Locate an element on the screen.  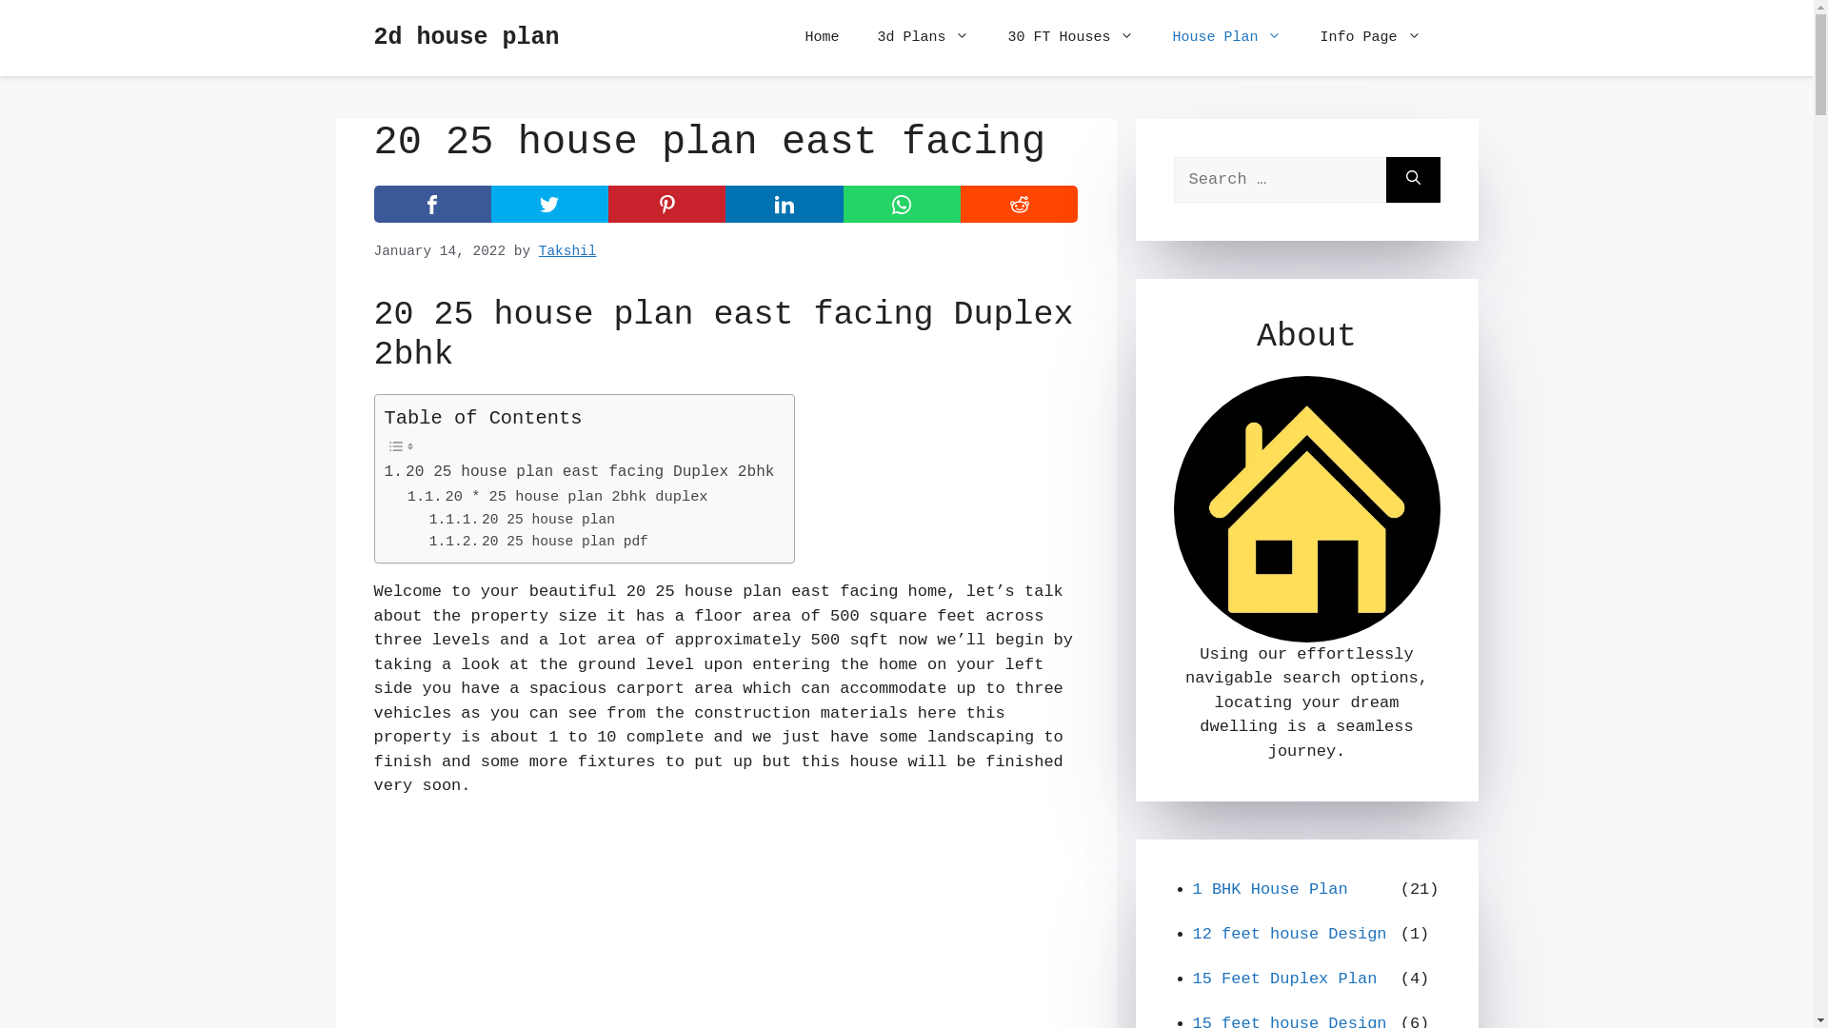
Info Page is located at coordinates (1370, 38).